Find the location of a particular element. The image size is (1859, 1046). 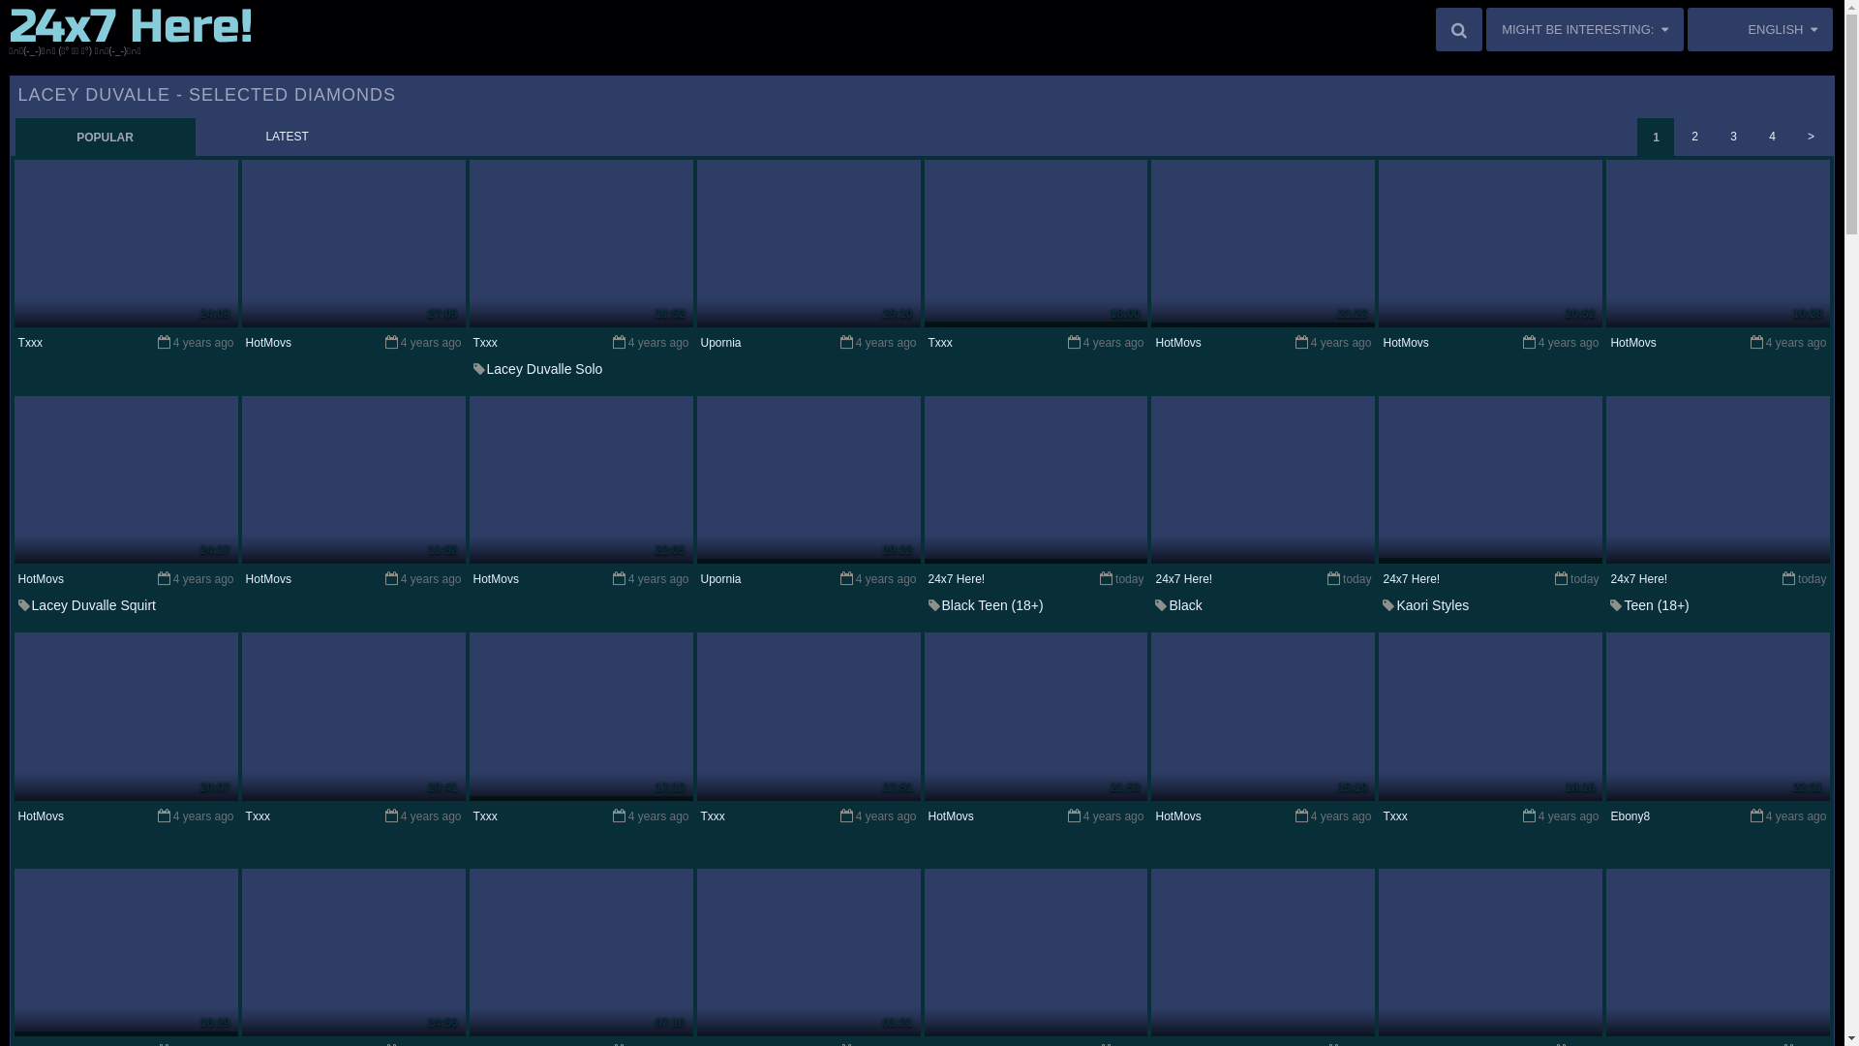

HotMovs is located at coordinates (496, 579).